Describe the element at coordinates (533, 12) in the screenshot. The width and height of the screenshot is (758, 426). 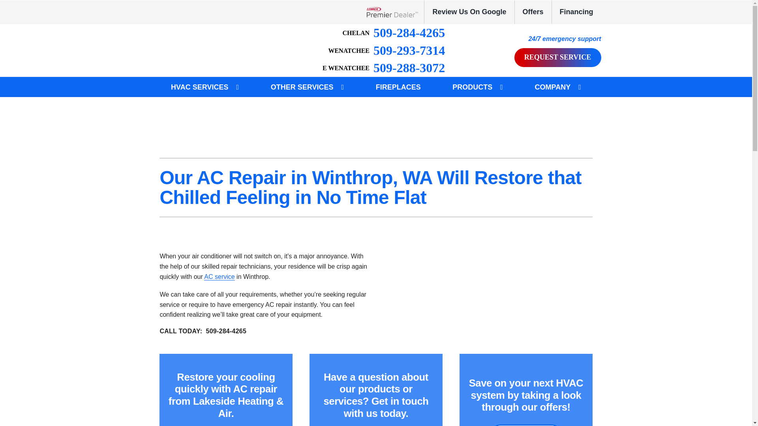
I see `Offers` at that location.